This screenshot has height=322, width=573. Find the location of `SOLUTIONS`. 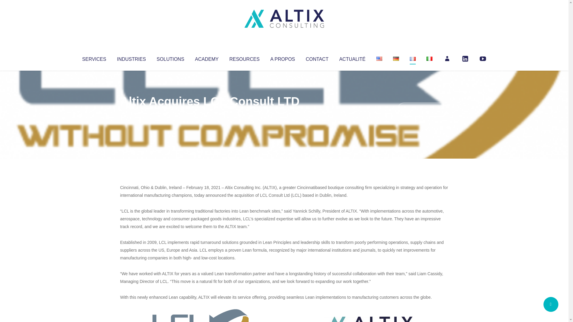

SOLUTIONS is located at coordinates (170, 58).